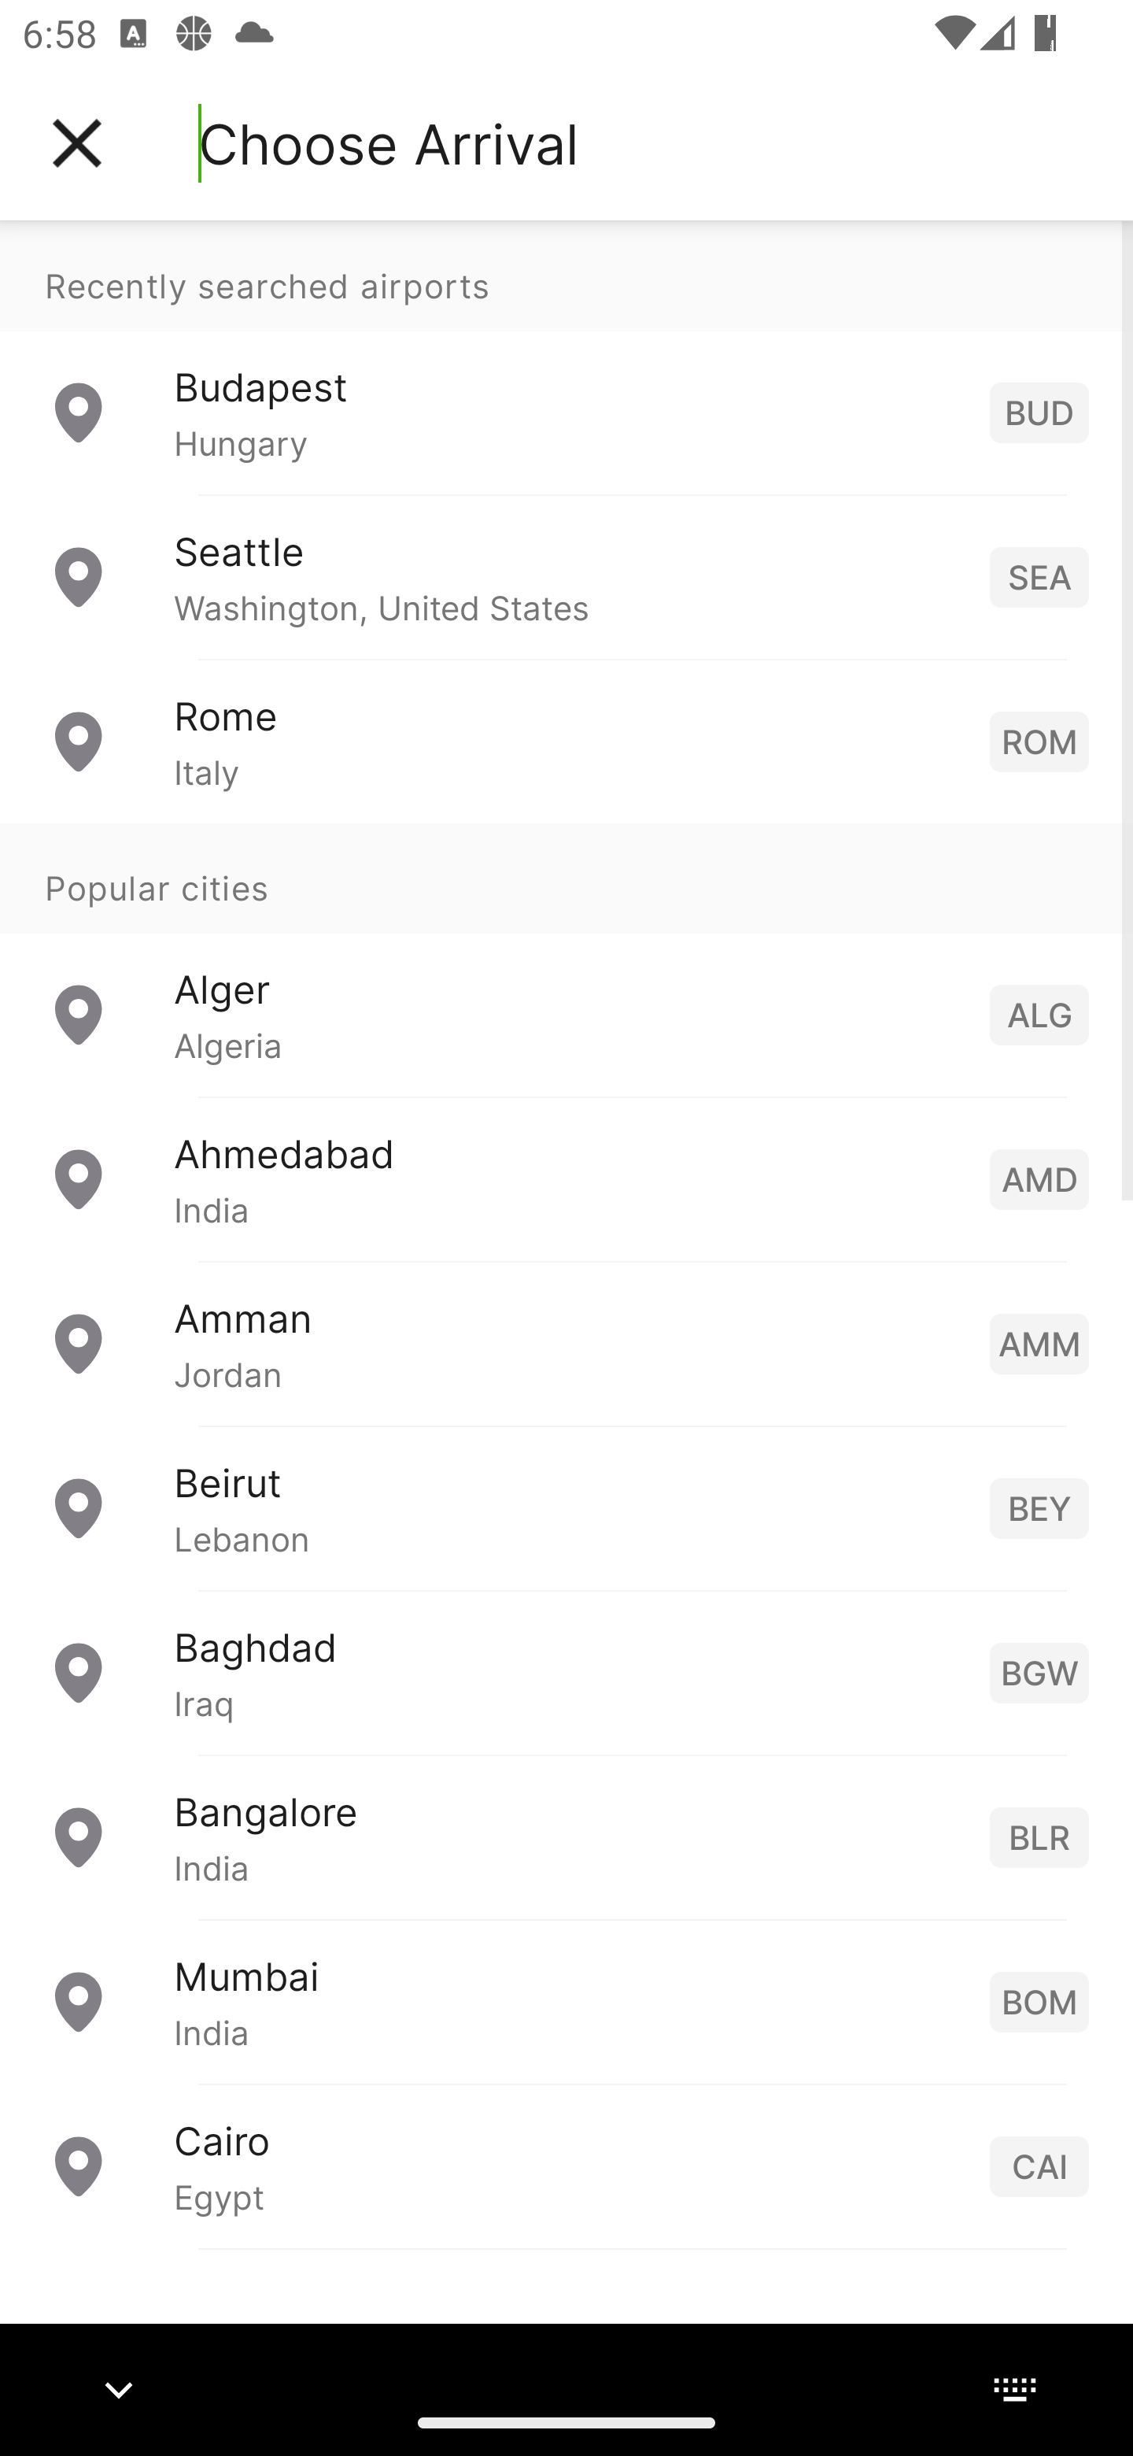 Image resolution: width=1133 pixels, height=2456 pixels. Describe the element at coordinates (566, 878) in the screenshot. I see `Popular cities` at that location.